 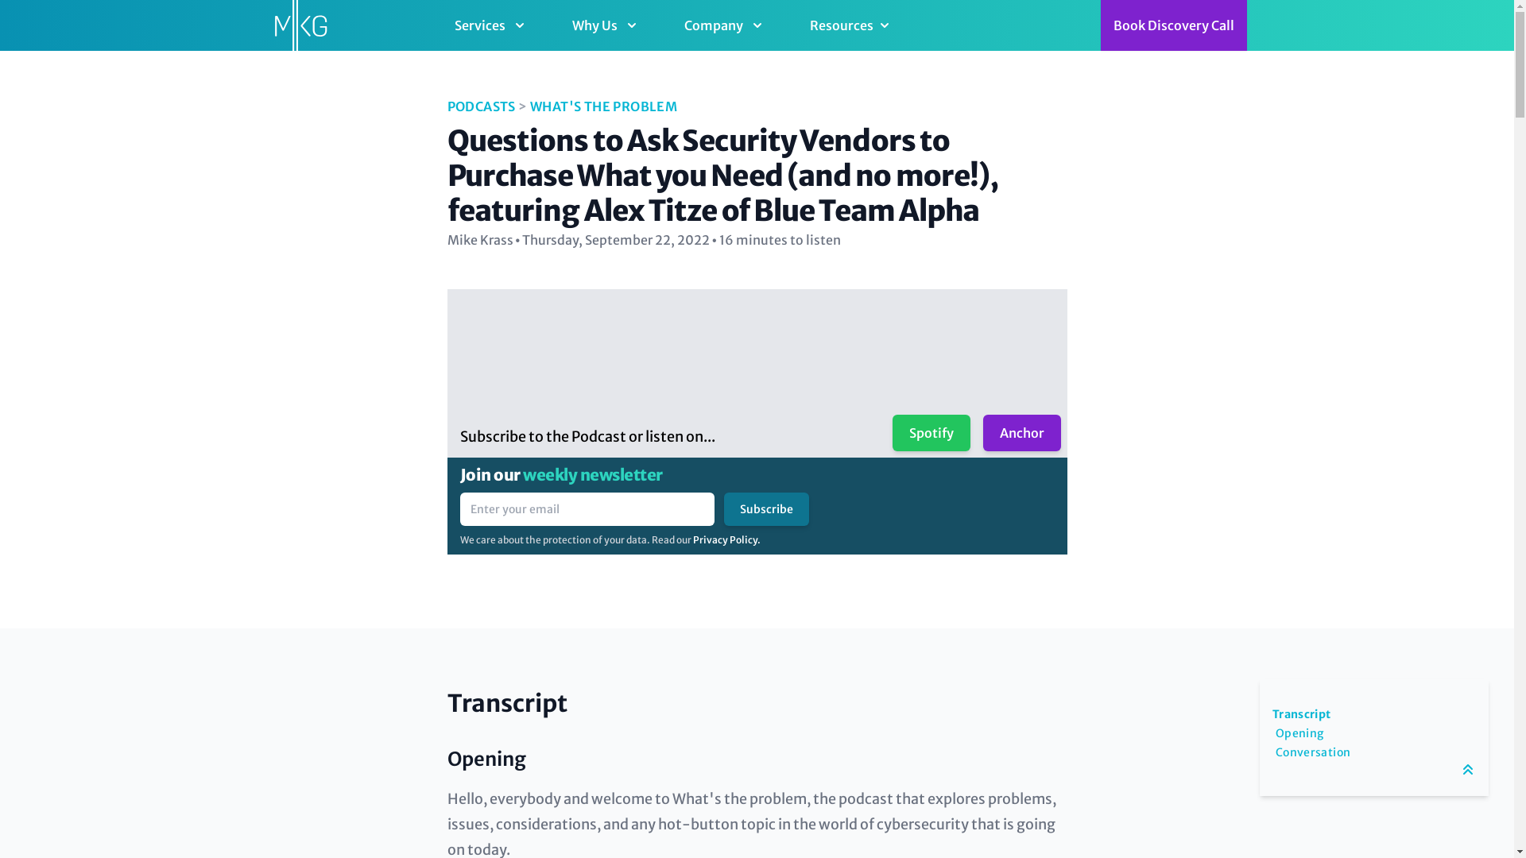 I want to click on Resources, so click(x=850, y=25).